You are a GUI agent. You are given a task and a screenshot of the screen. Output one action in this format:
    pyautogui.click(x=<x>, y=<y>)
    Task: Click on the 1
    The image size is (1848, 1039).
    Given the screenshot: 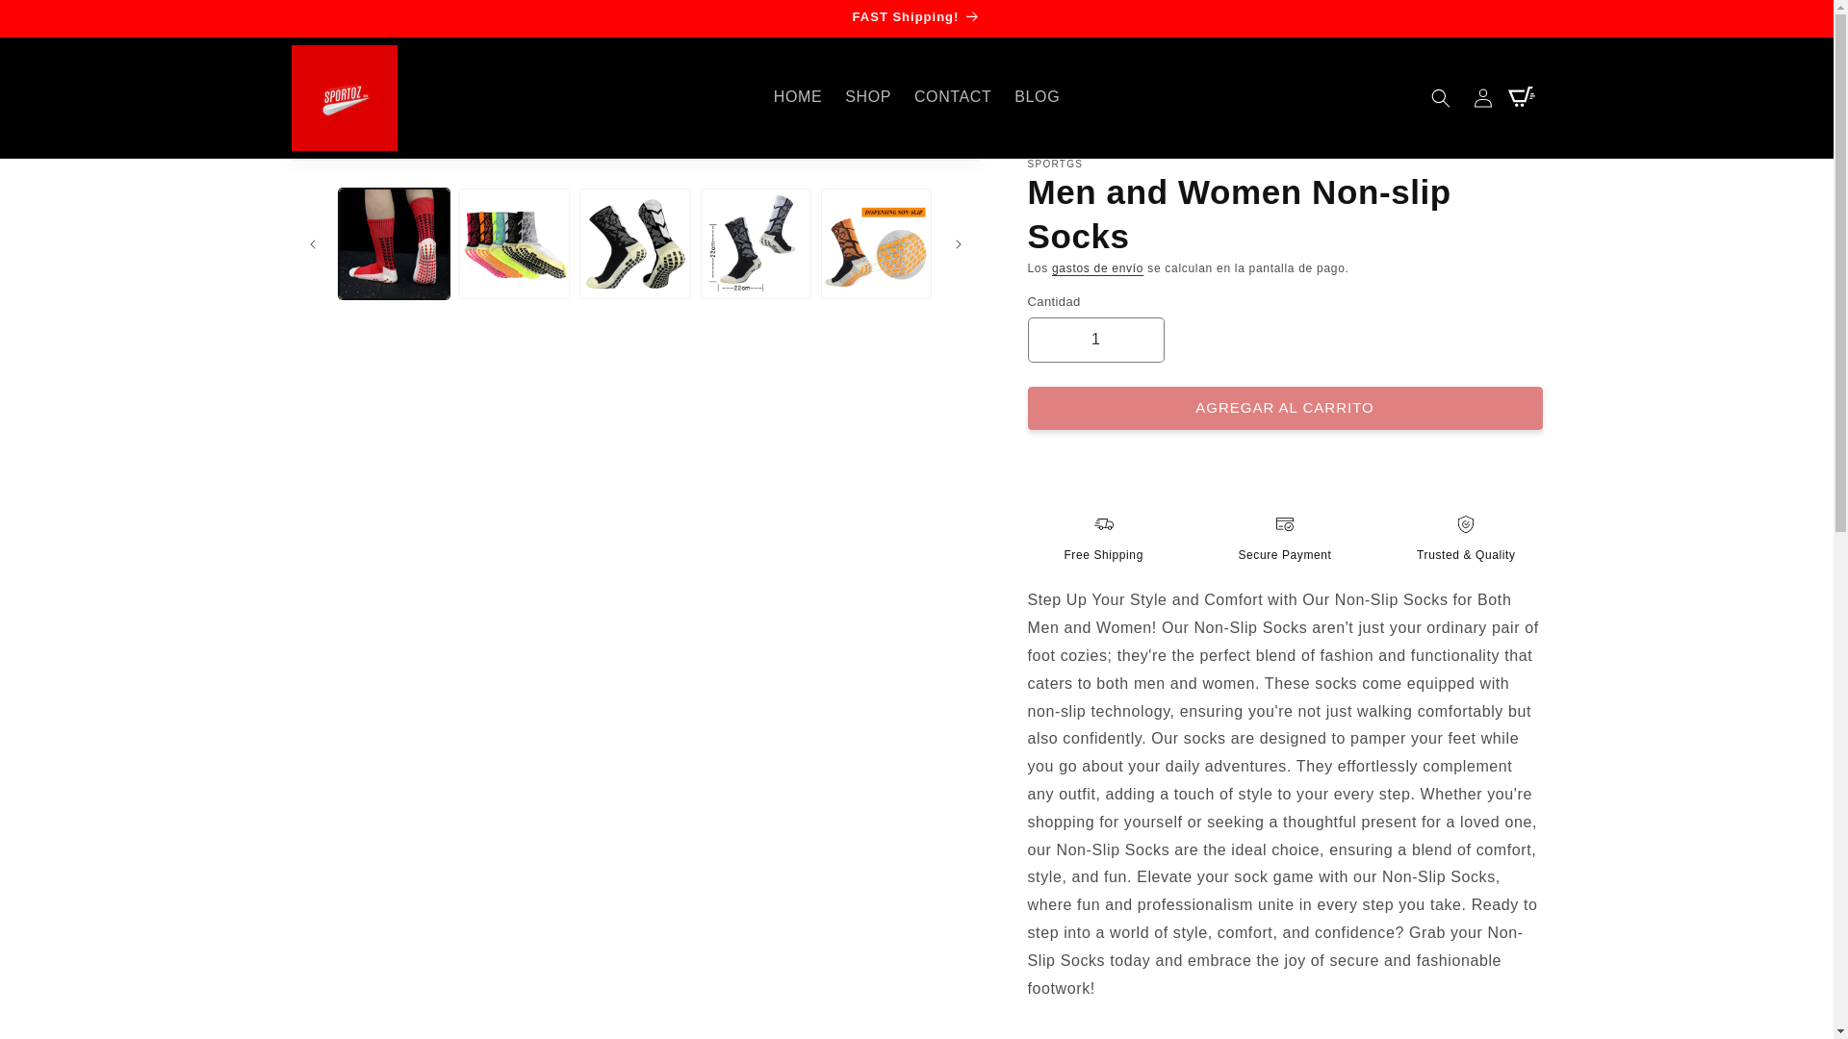 What is the action you would take?
    pyautogui.click(x=1095, y=340)
    